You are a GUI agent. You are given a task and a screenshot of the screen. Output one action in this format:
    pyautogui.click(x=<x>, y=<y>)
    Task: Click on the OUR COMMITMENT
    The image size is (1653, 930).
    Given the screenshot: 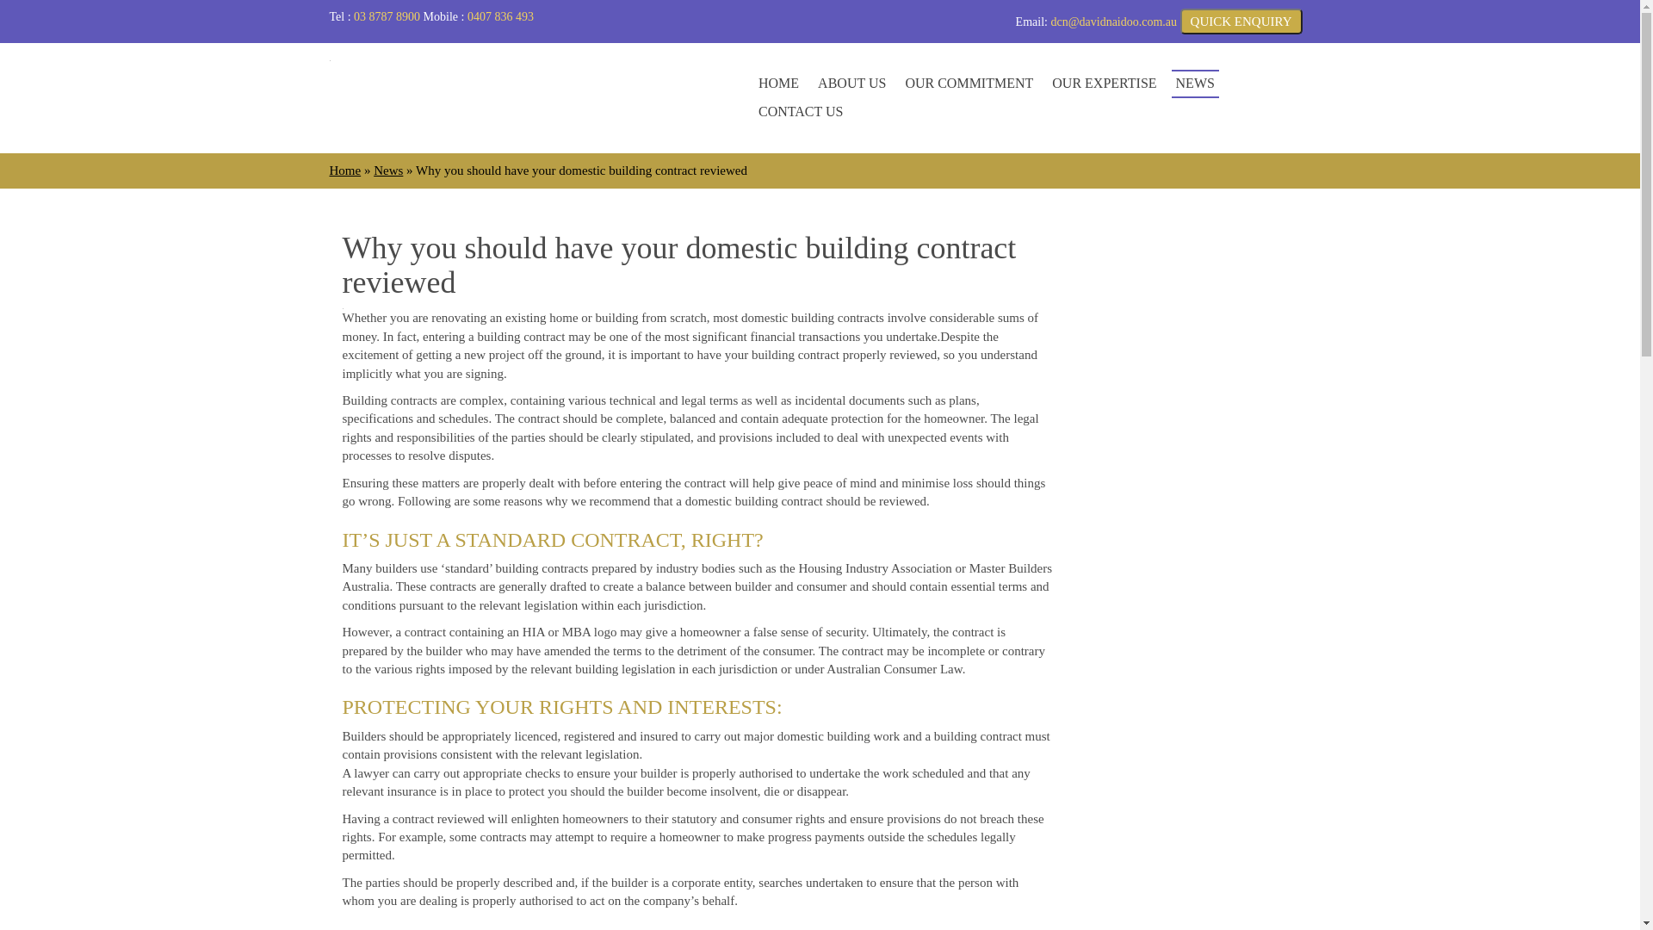 What is the action you would take?
    pyautogui.click(x=969, y=84)
    